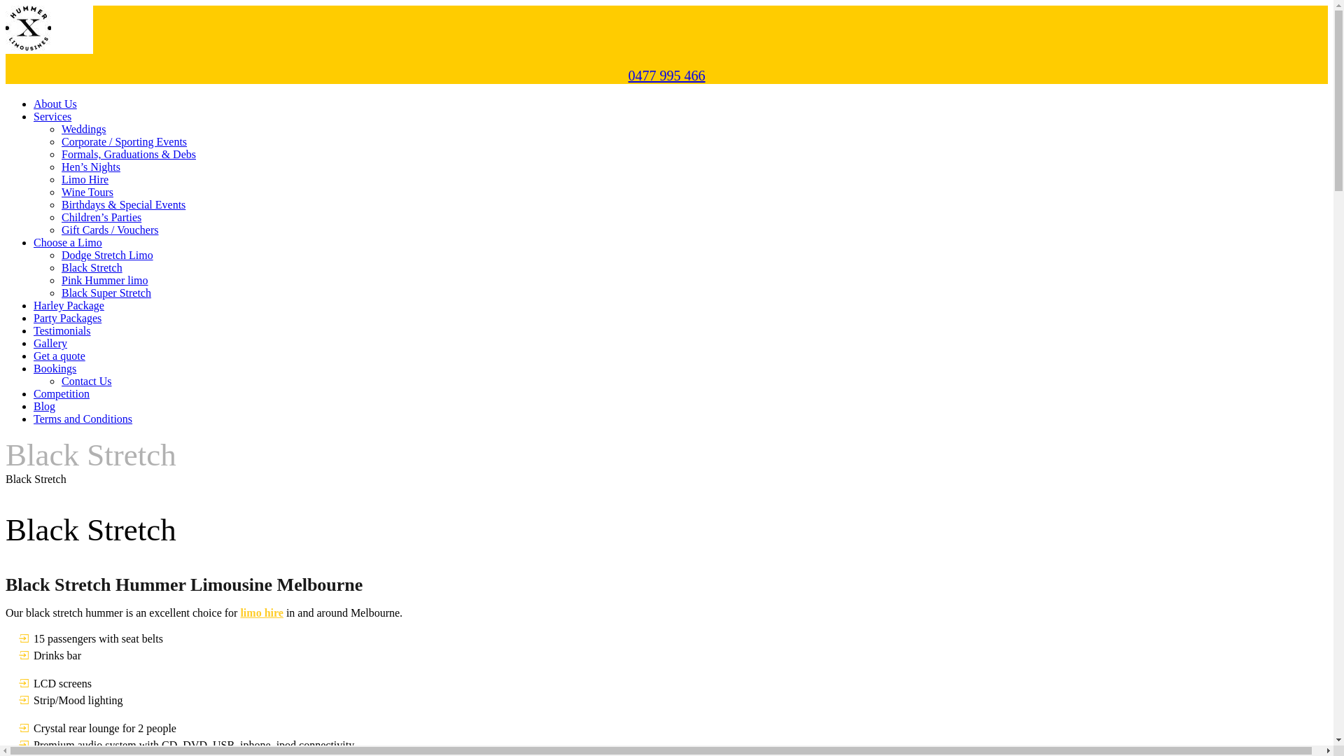  I want to click on Weddings, so click(84, 129).